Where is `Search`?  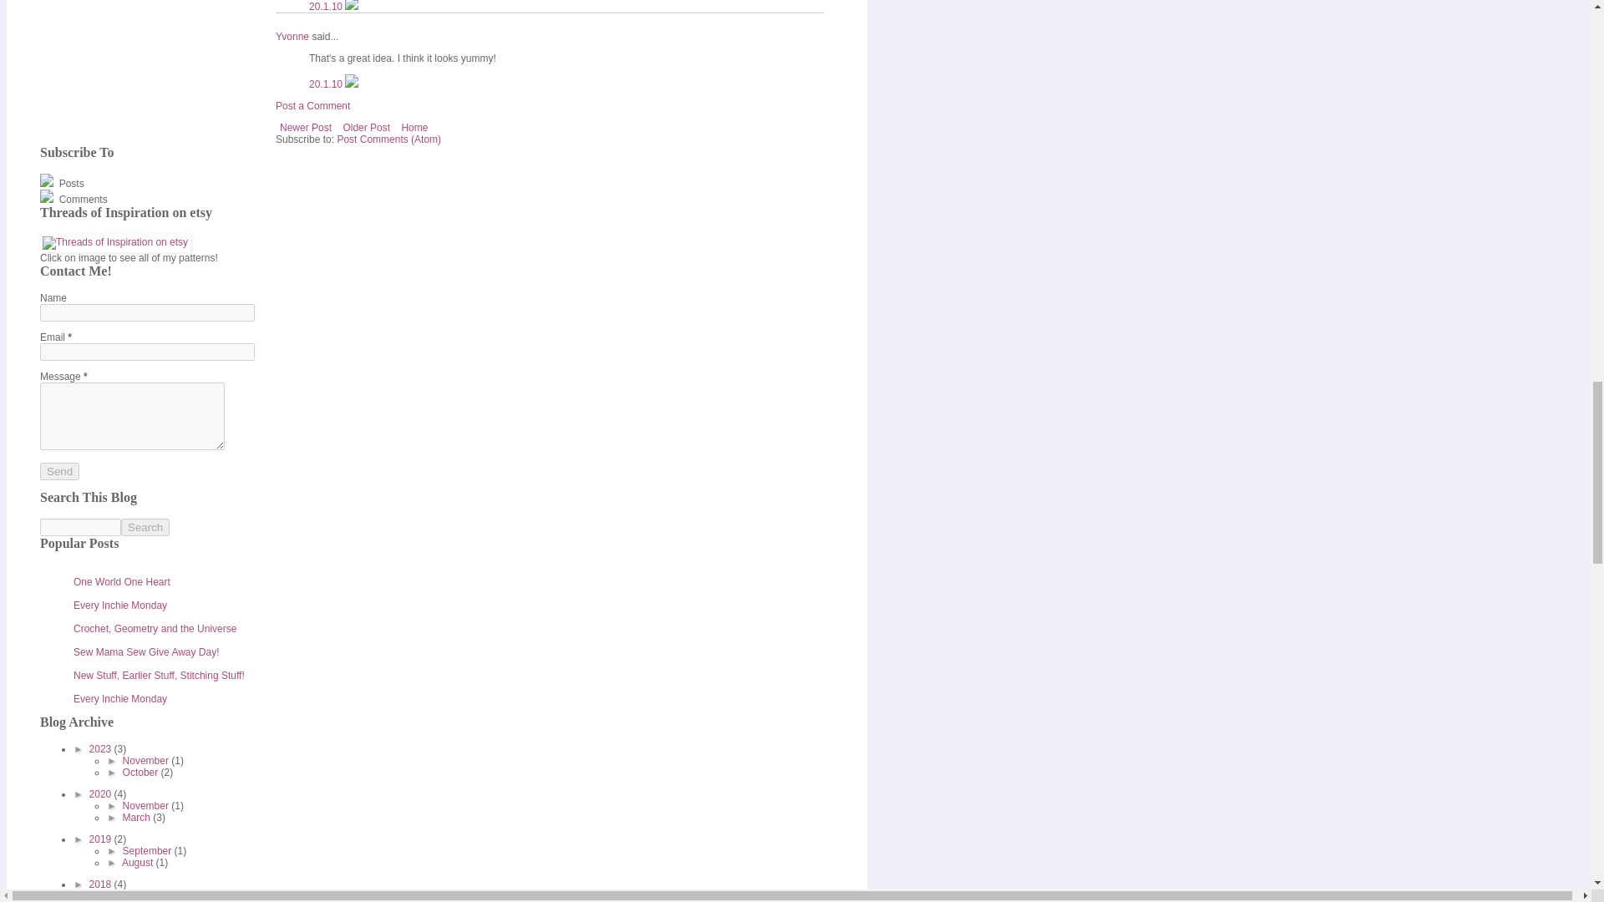 Search is located at coordinates (145, 527).